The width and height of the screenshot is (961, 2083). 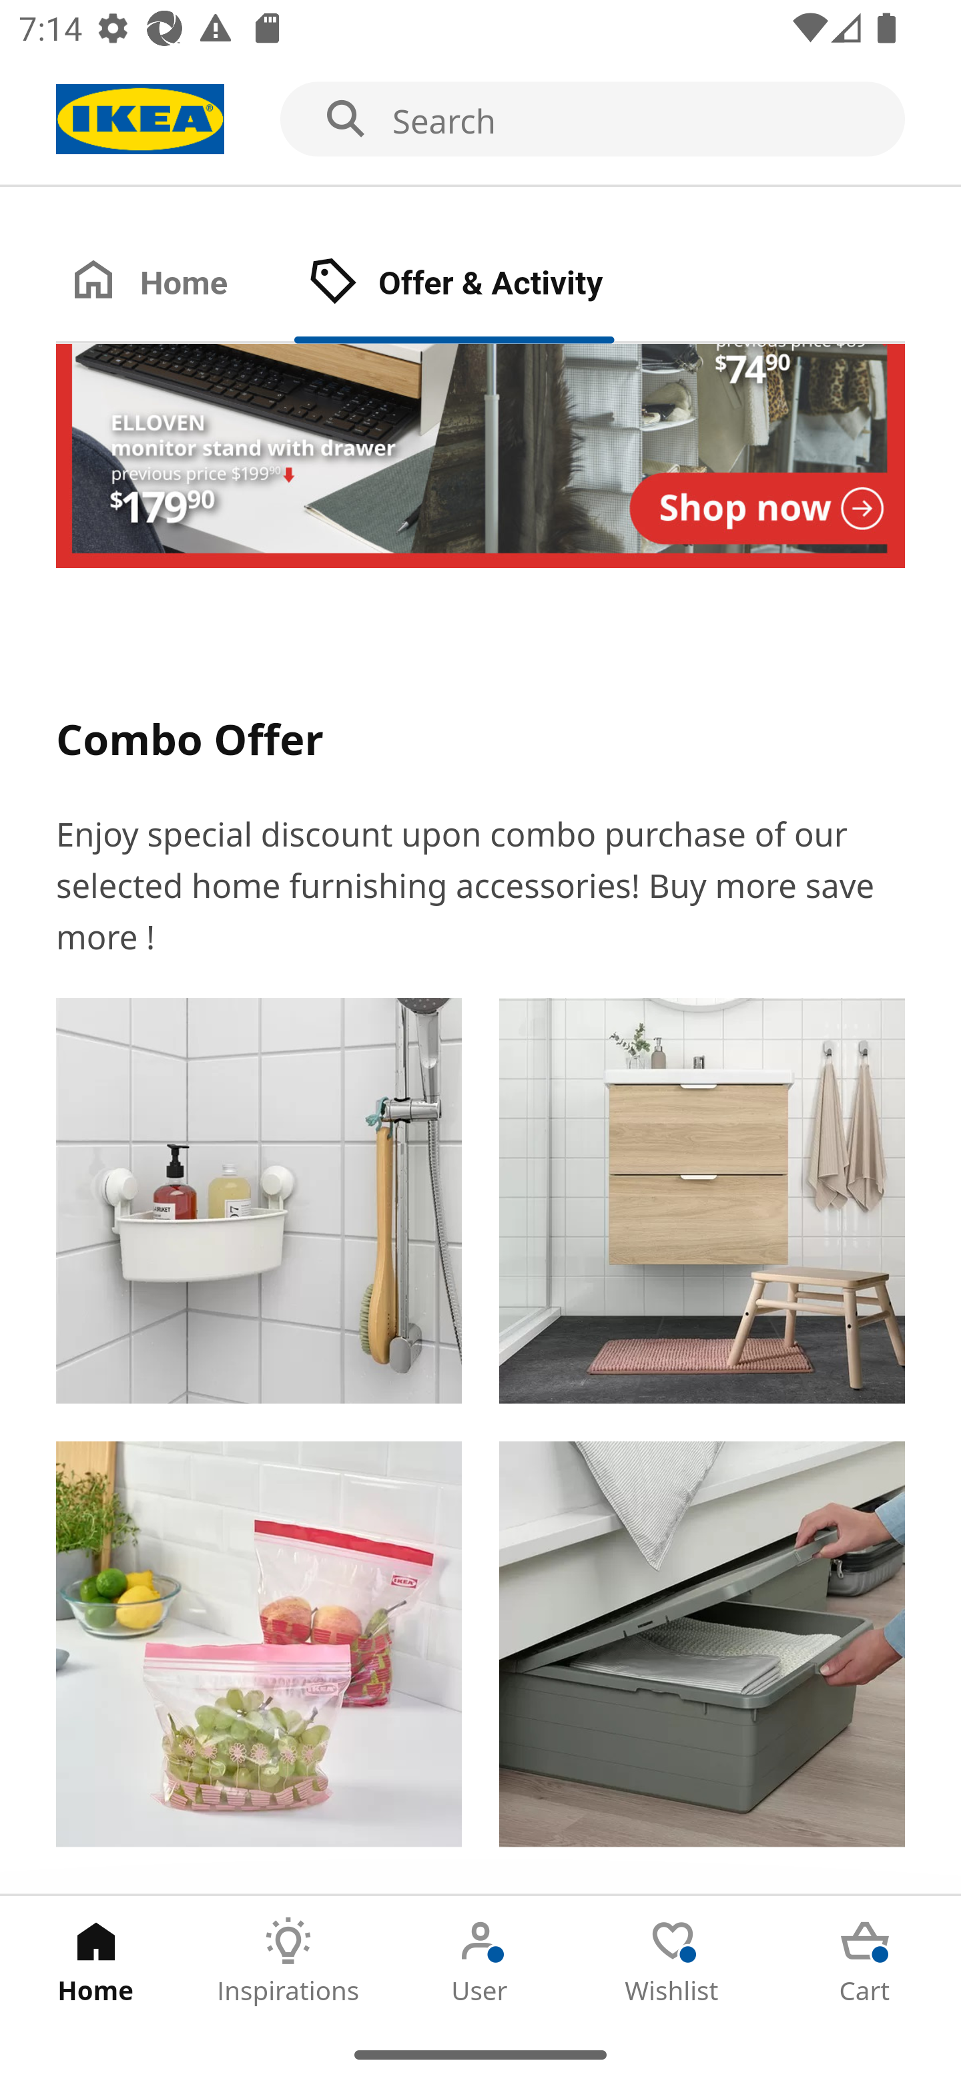 What do you see at coordinates (482, 284) in the screenshot?
I see `Offer & Activity
Tab 2 of 2` at bounding box center [482, 284].